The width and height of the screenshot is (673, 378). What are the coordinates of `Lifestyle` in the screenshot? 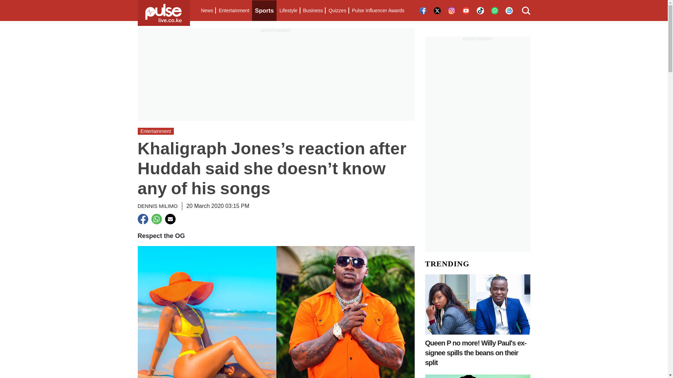 It's located at (288, 10).